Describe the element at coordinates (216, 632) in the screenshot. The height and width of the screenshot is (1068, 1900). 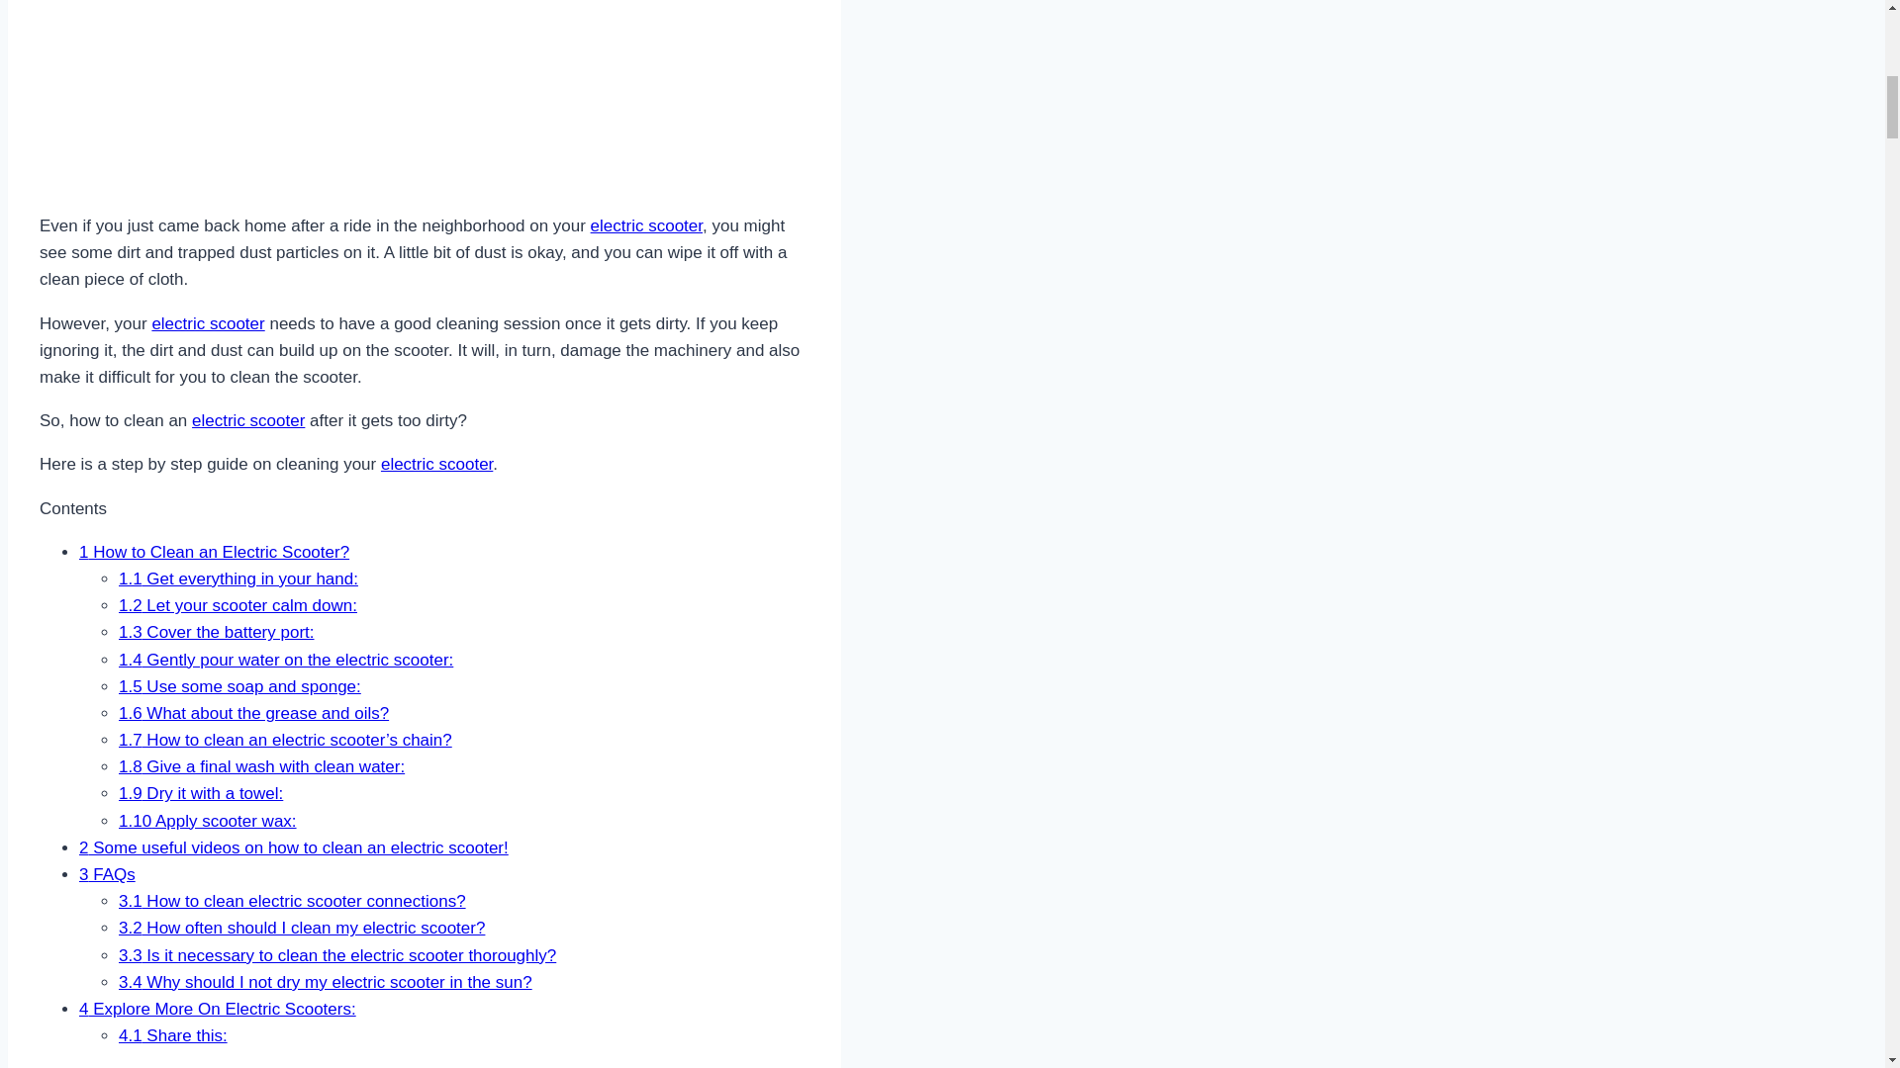
I see `1.3 Cover the battery port:` at that location.